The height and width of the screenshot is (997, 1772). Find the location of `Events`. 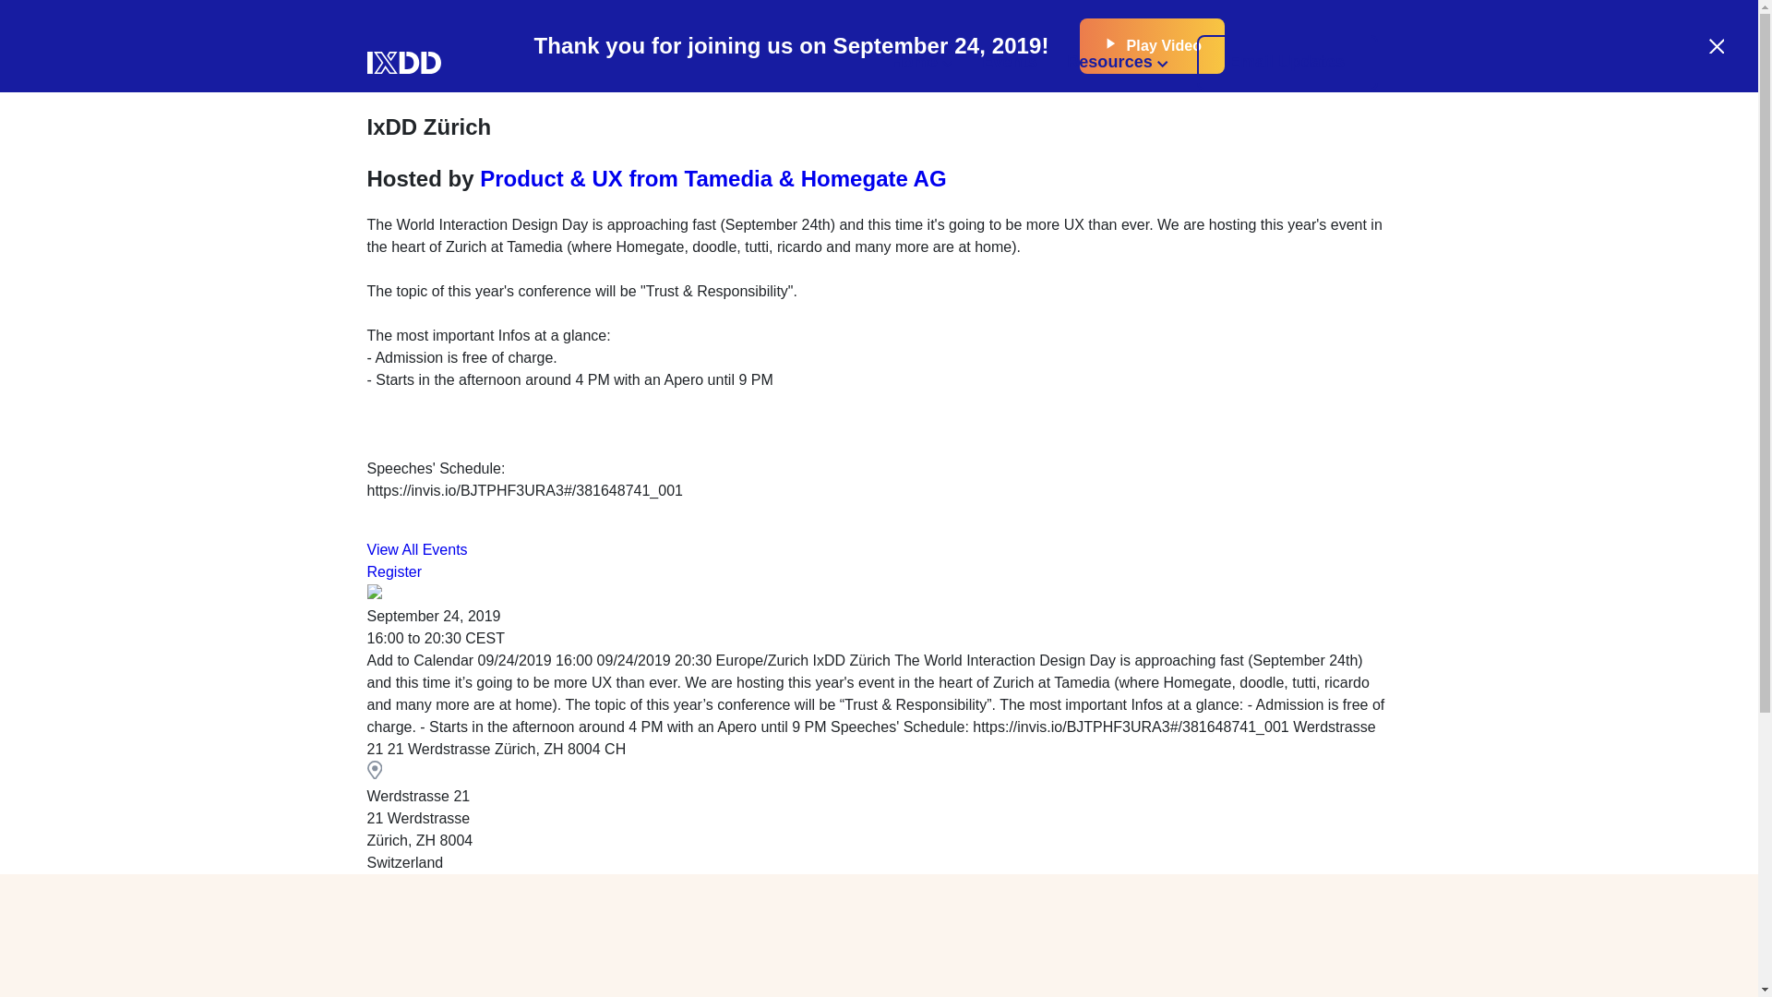

Events is located at coordinates (1010, 63).